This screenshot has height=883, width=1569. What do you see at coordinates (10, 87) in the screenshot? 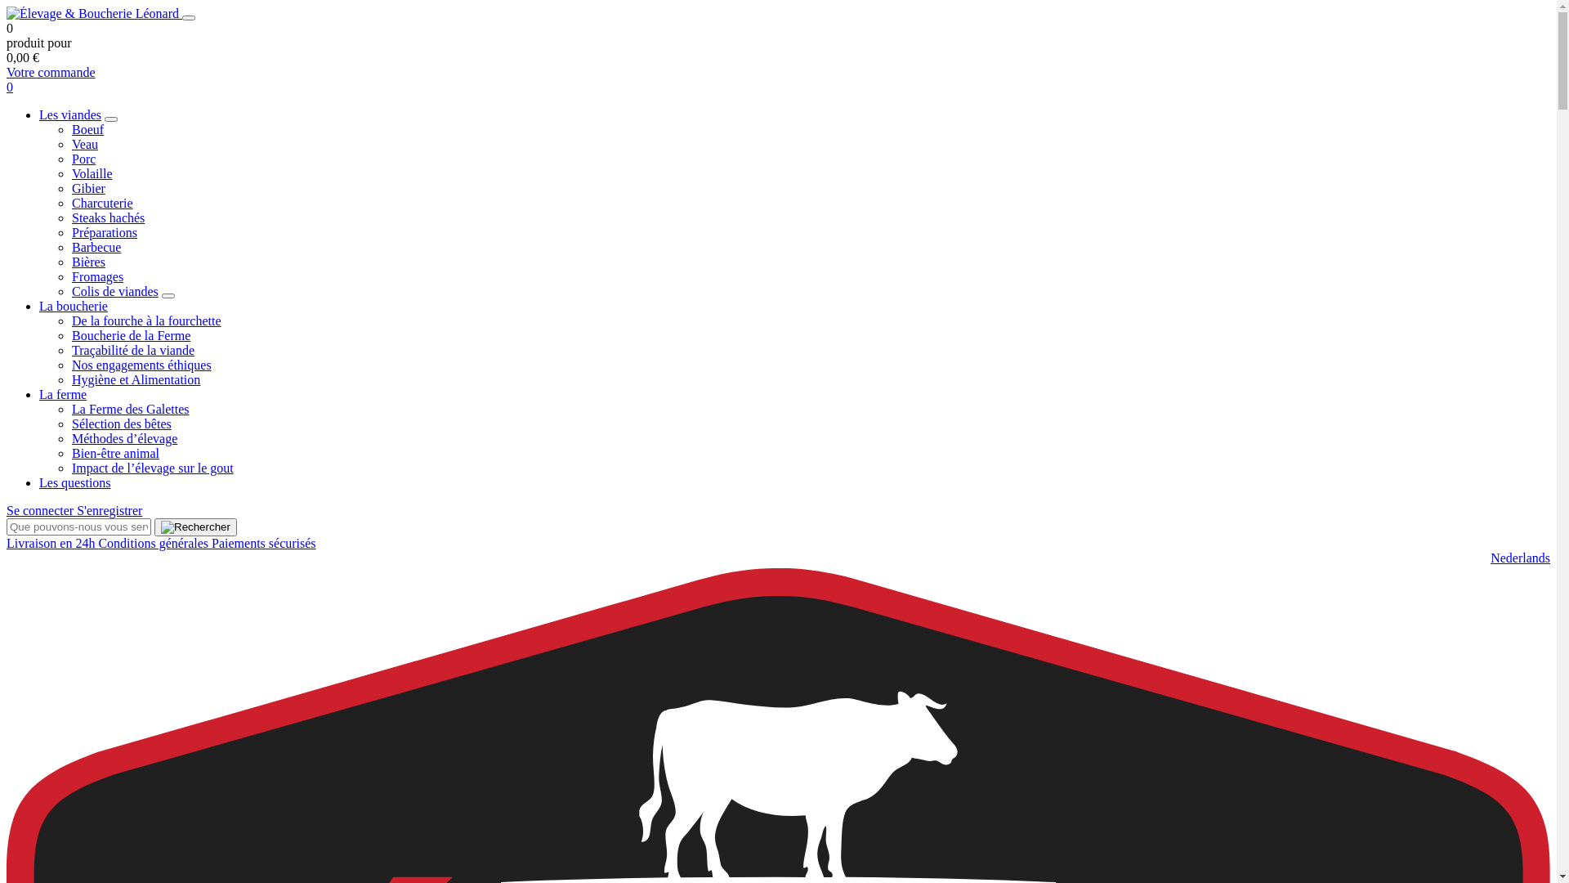
I see `0` at bounding box center [10, 87].